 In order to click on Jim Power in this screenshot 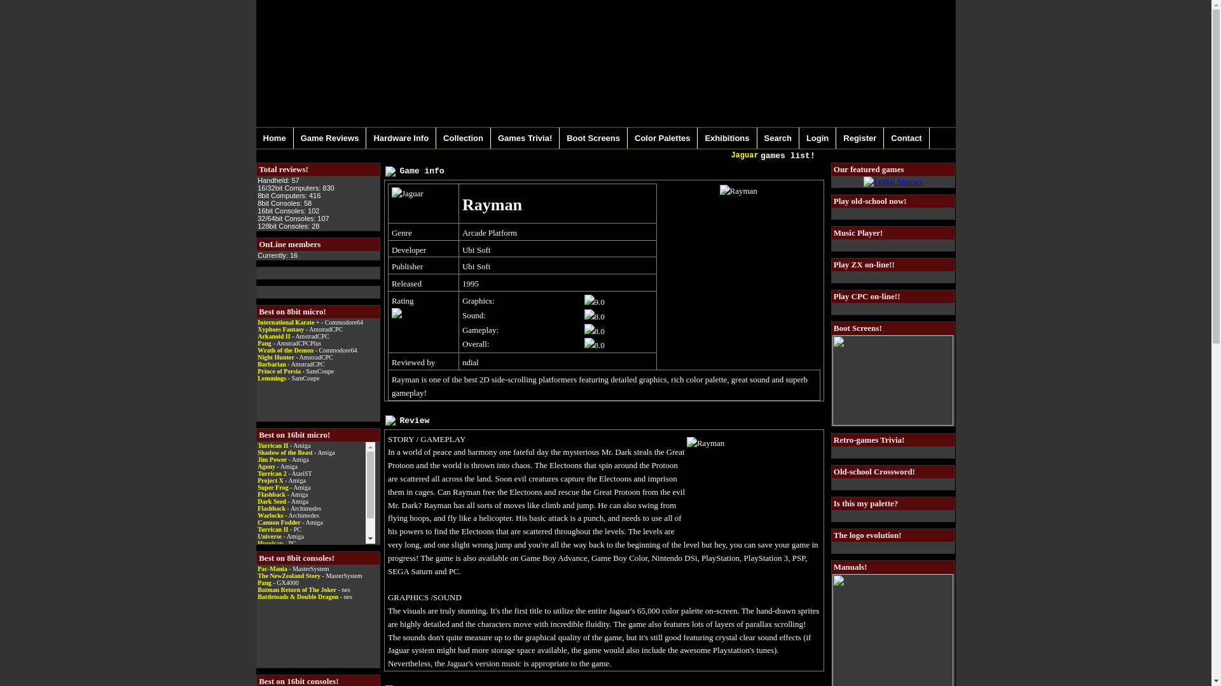, I will do `click(272, 460)`.